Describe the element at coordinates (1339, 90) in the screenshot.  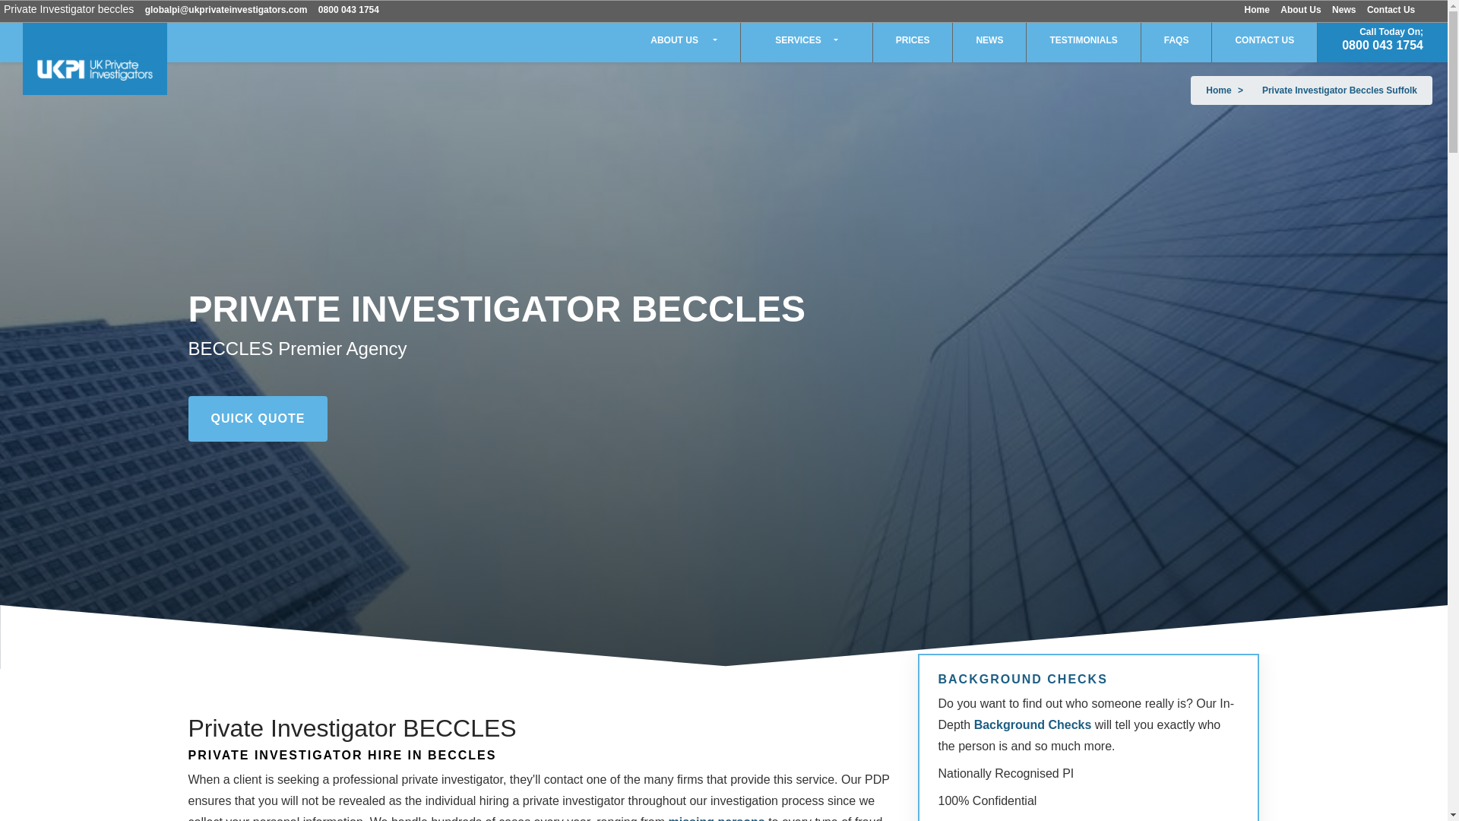
I see `Private Investigator Beccles Suffolk` at that location.